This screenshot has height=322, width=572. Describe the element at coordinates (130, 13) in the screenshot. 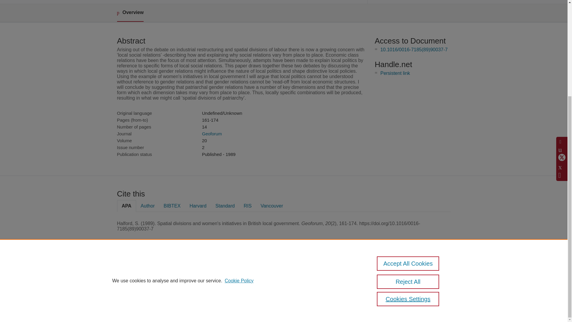

I see `Overview` at that location.